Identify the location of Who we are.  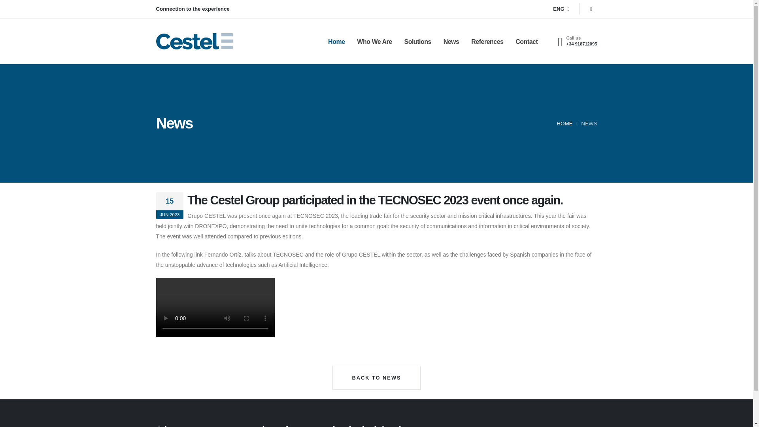
(283, 323).